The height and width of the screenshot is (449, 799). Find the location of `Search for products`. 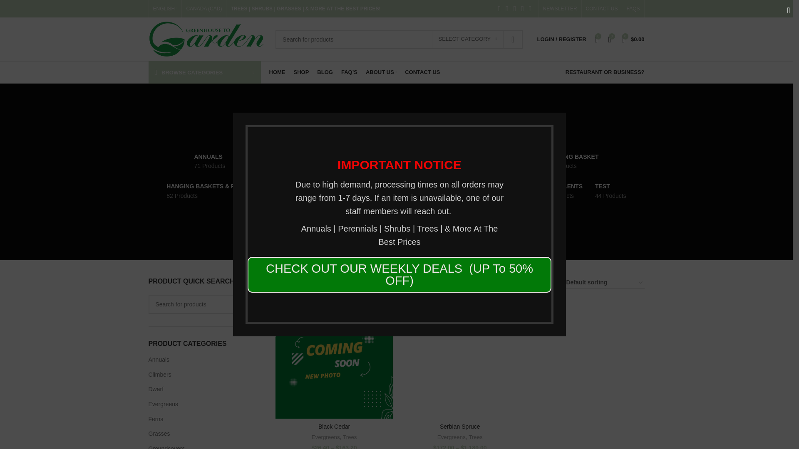

Search for products is located at coordinates (205, 304).